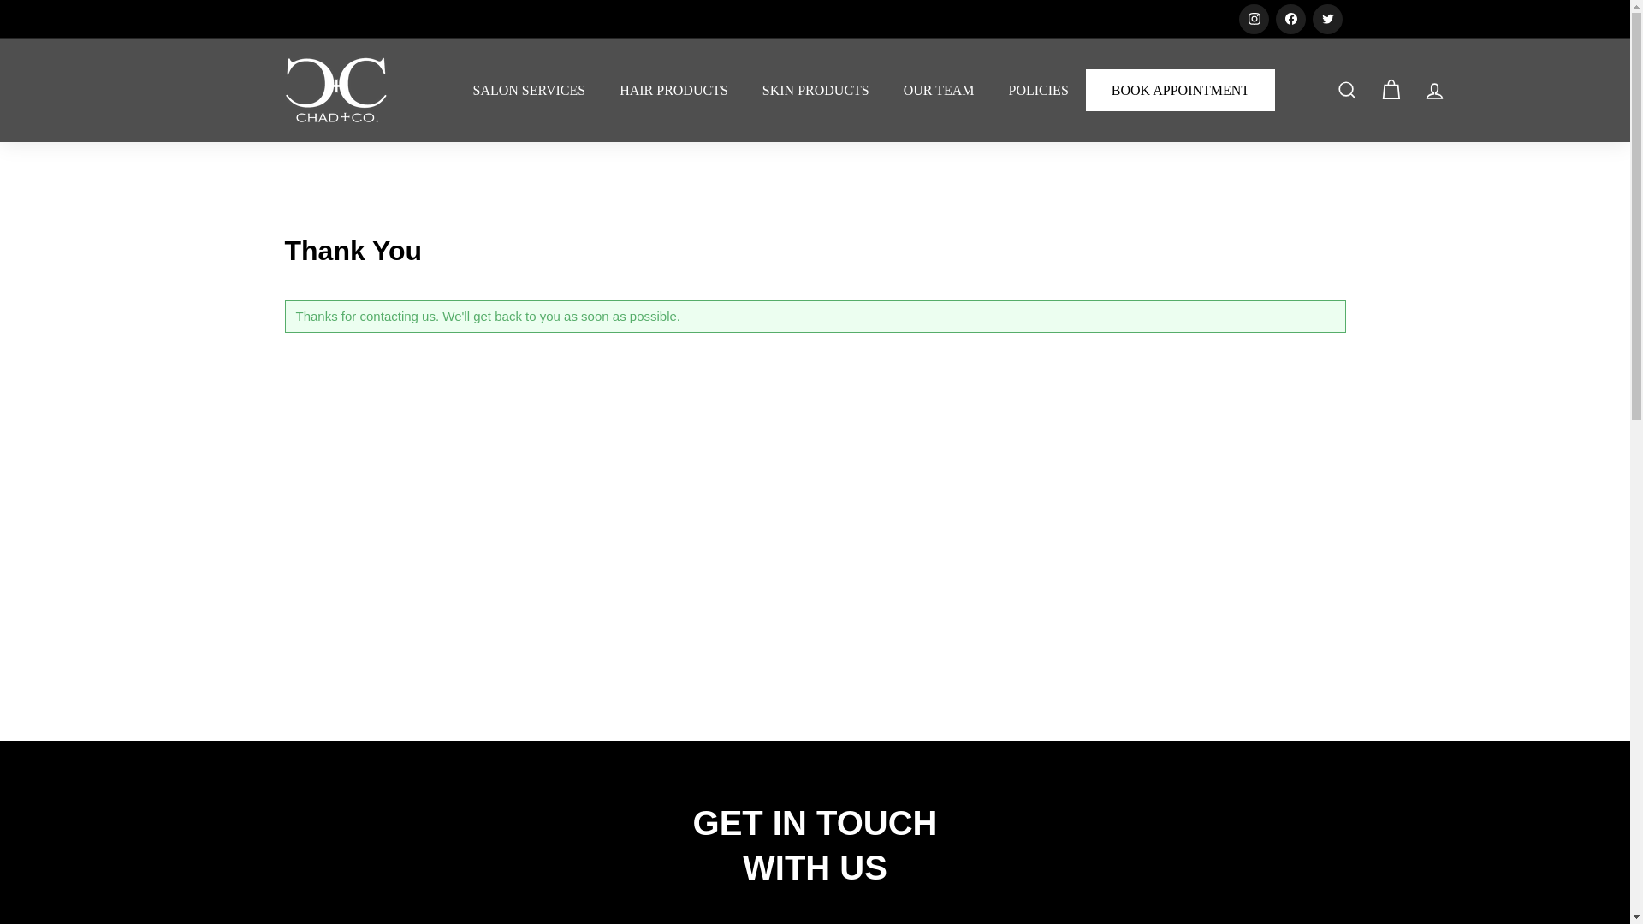 The width and height of the screenshot is (1643, 924). I want to click on Hair Products, so click(674, 91).